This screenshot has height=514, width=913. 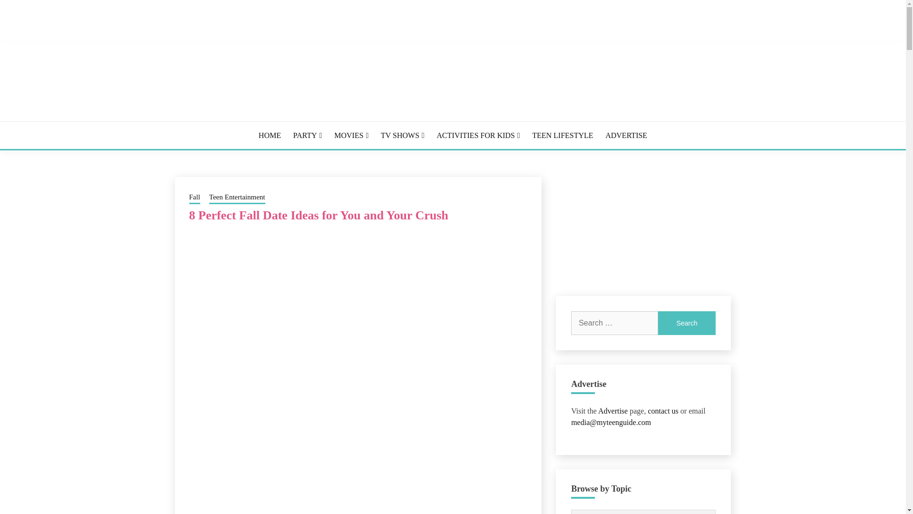 I want to click on TV SHOWS, so click(x=402, y=135).